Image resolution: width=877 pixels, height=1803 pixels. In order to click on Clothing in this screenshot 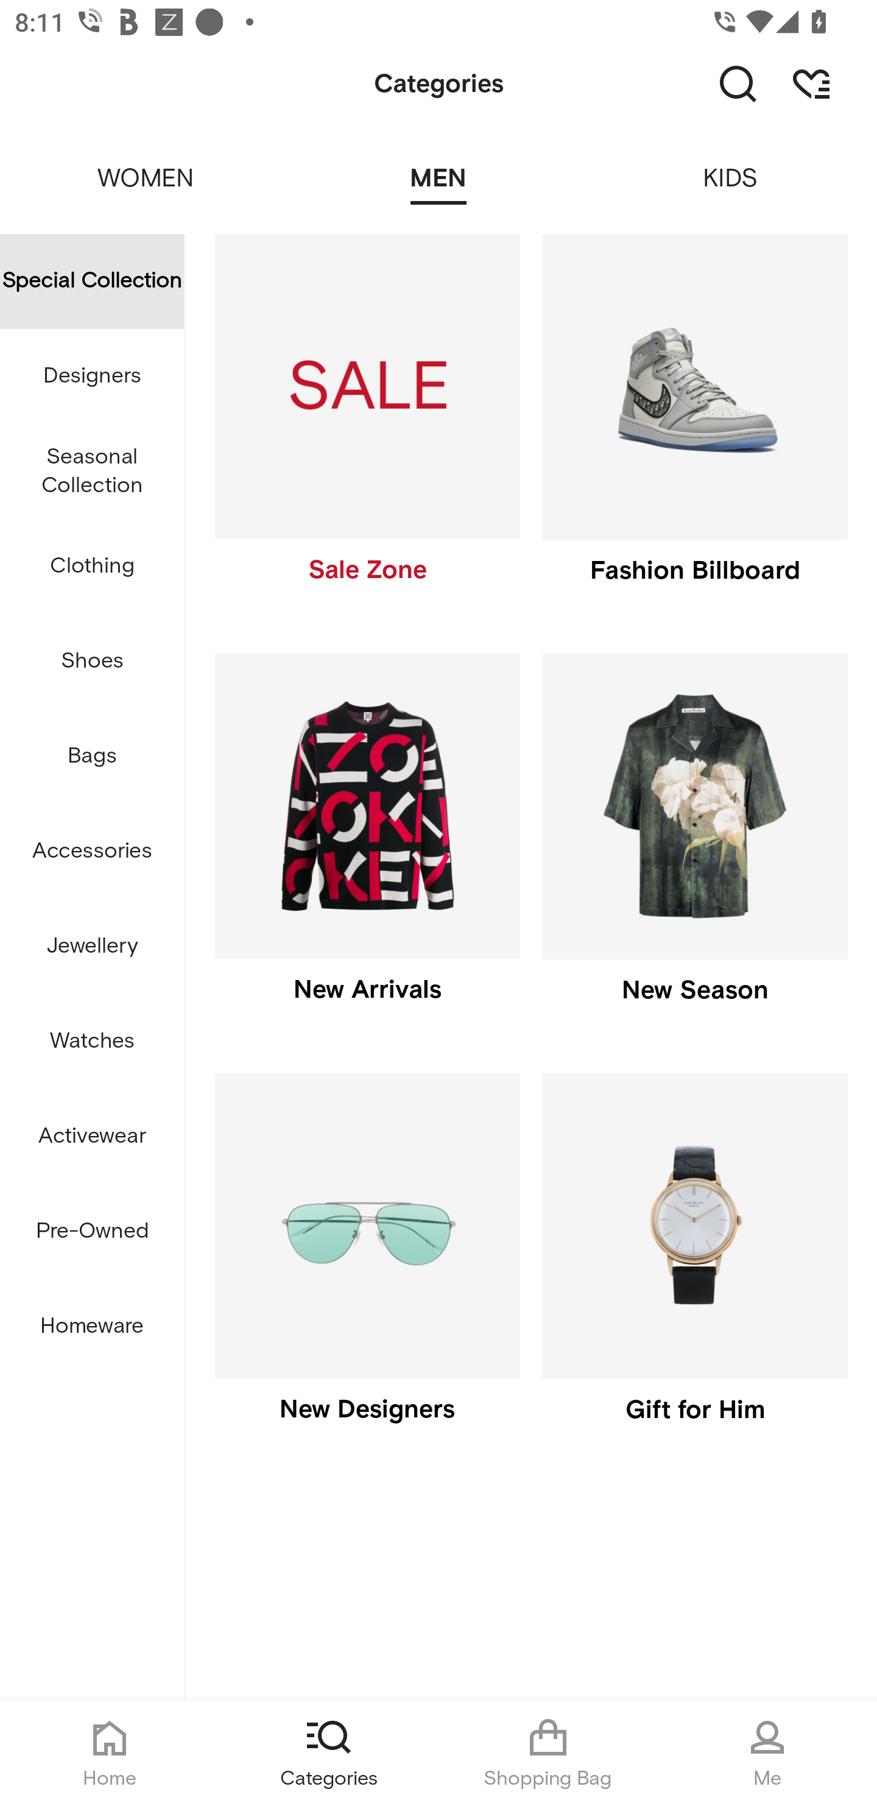, I will do `click(92, 566)`.